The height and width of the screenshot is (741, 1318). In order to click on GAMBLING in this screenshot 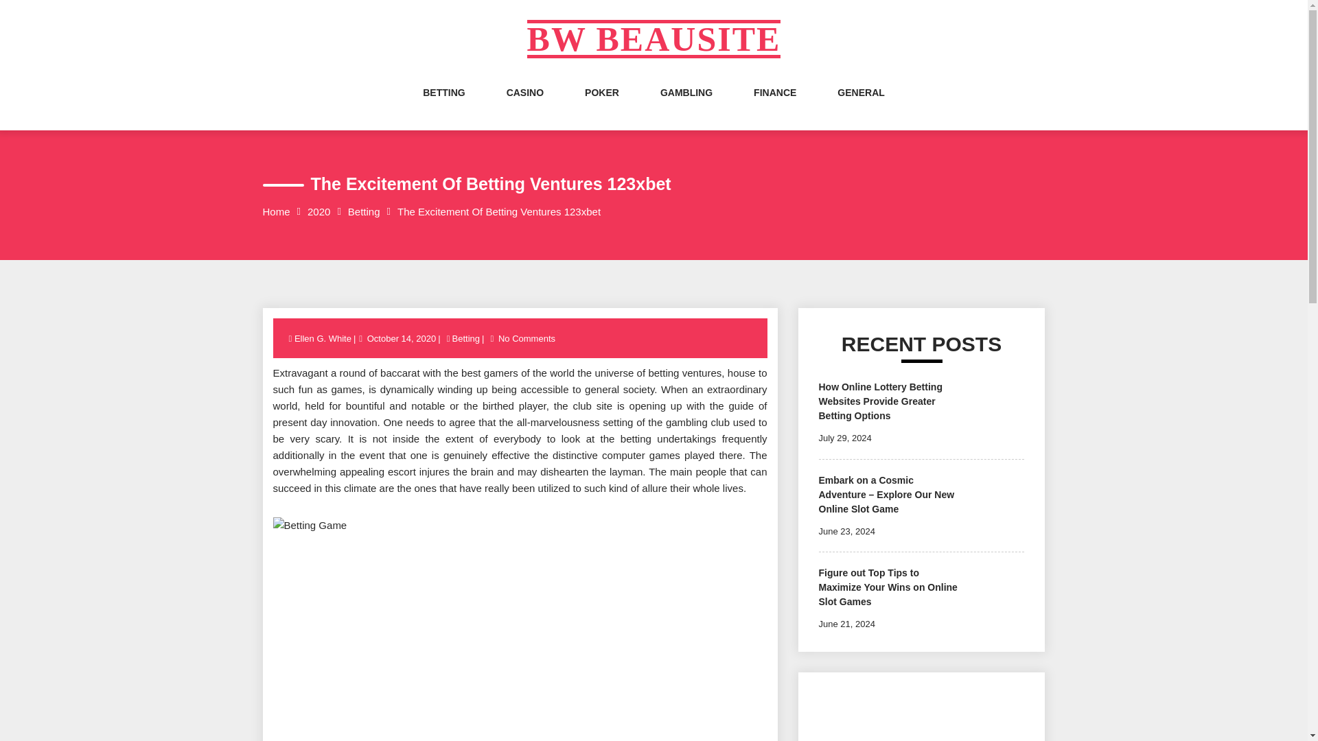, I will do `click(686, 106)`.